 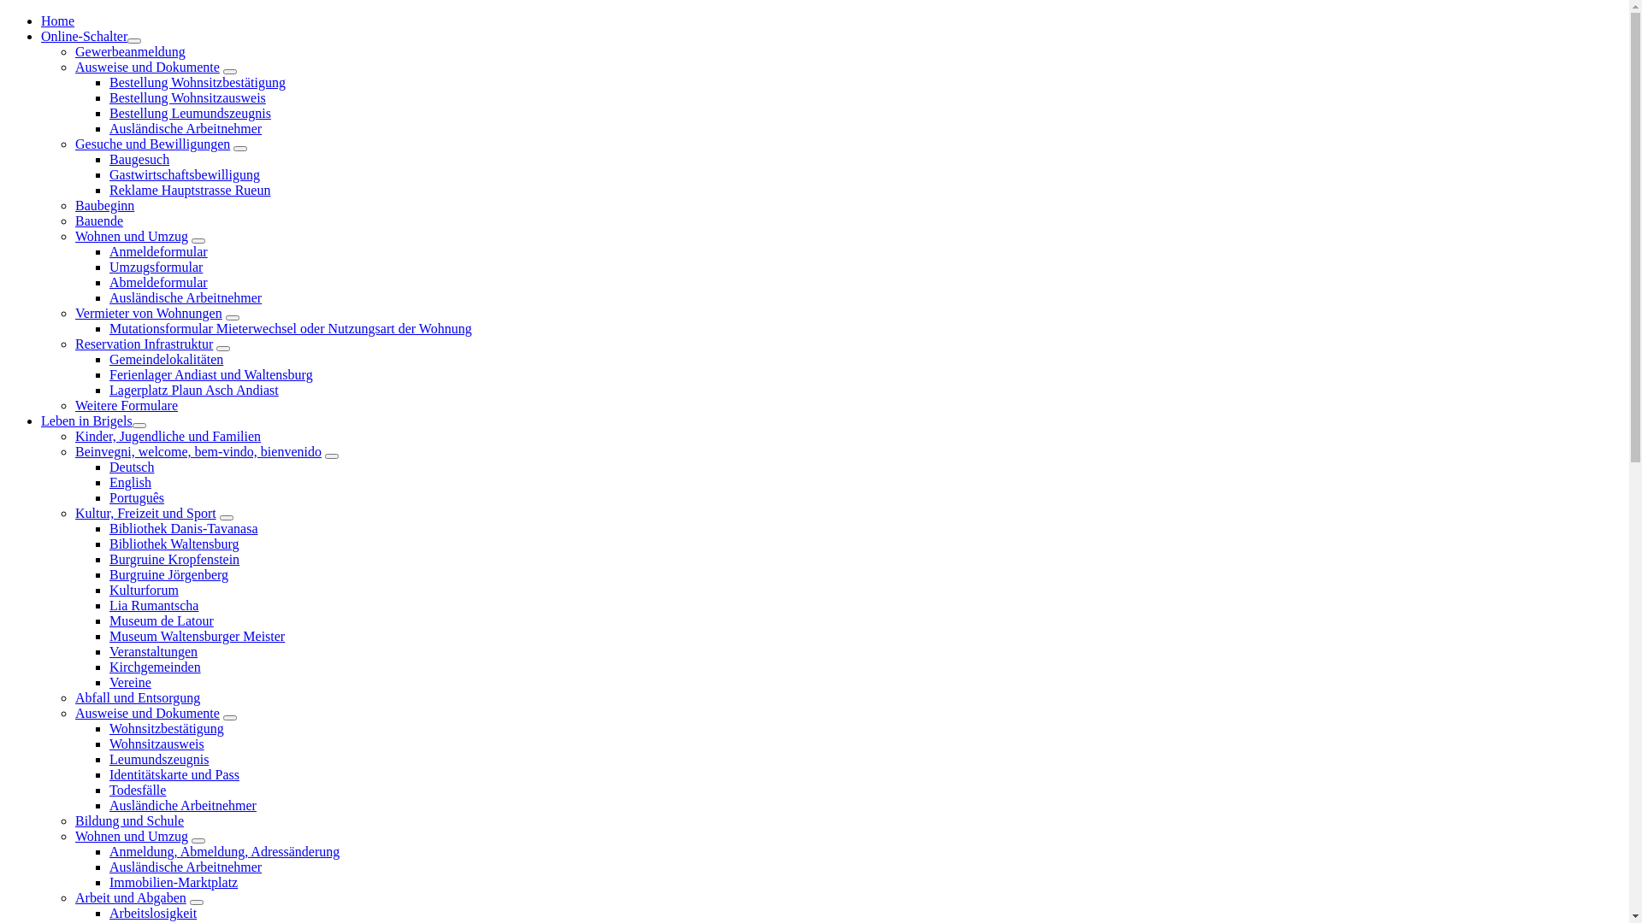 I want to click on Kulturforum, so click(x=144, y=590).